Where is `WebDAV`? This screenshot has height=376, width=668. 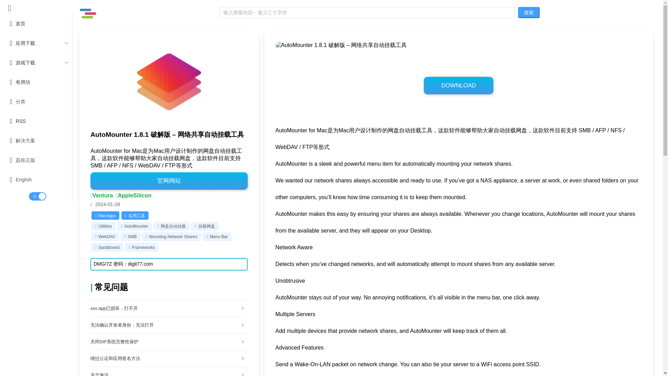 WebDAV is located at coordinates (106, 236).